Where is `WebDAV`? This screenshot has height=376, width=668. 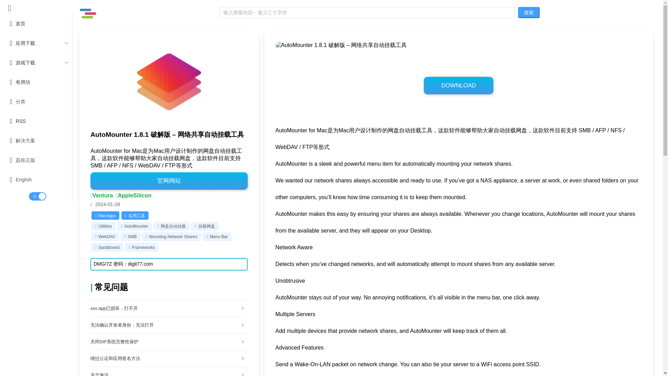 WebDAV is located at coordinates (106, 236).